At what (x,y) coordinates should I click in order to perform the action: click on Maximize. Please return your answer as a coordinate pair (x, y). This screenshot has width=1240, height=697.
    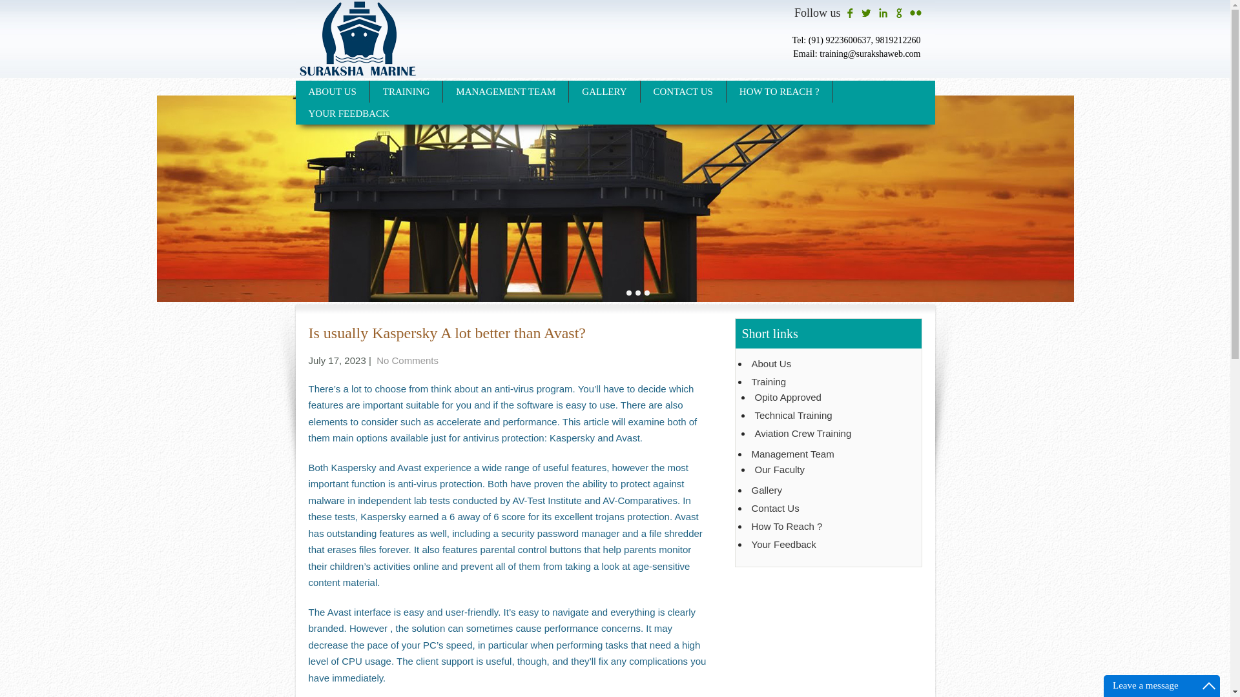
    Looking at the image, I should click on (1209, 685).